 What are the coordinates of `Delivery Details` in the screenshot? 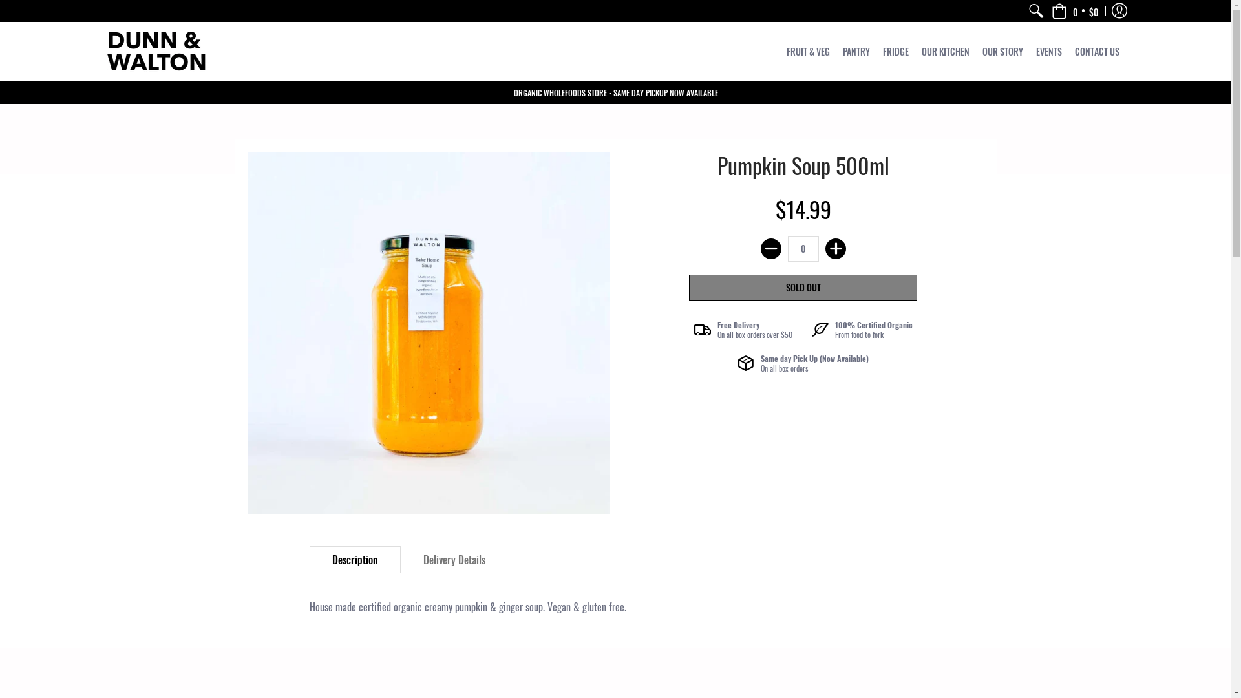 It's located at (454, 560).